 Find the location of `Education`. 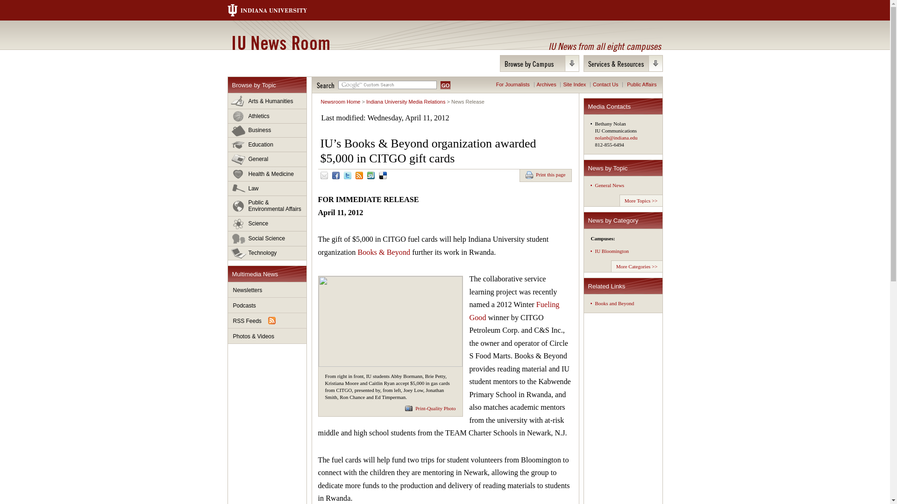

Education is located at coordinates (267, 145).